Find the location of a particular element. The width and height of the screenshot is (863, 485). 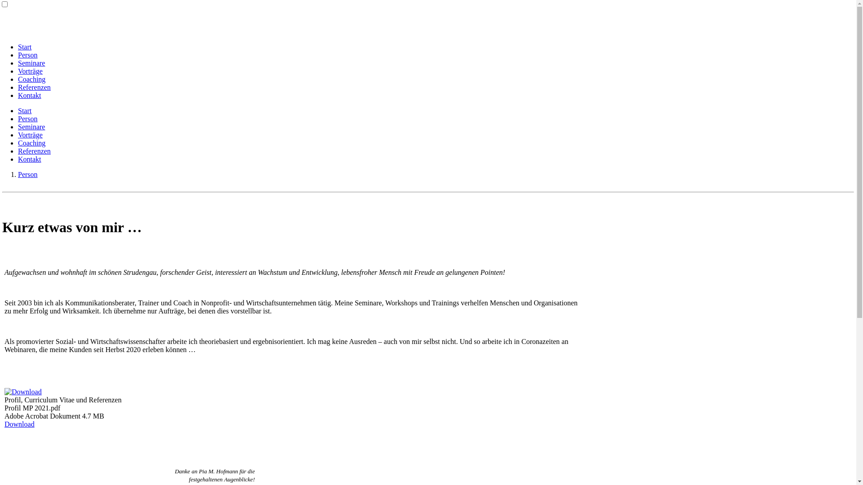

Referenzen is located at coordinates (34, 87).